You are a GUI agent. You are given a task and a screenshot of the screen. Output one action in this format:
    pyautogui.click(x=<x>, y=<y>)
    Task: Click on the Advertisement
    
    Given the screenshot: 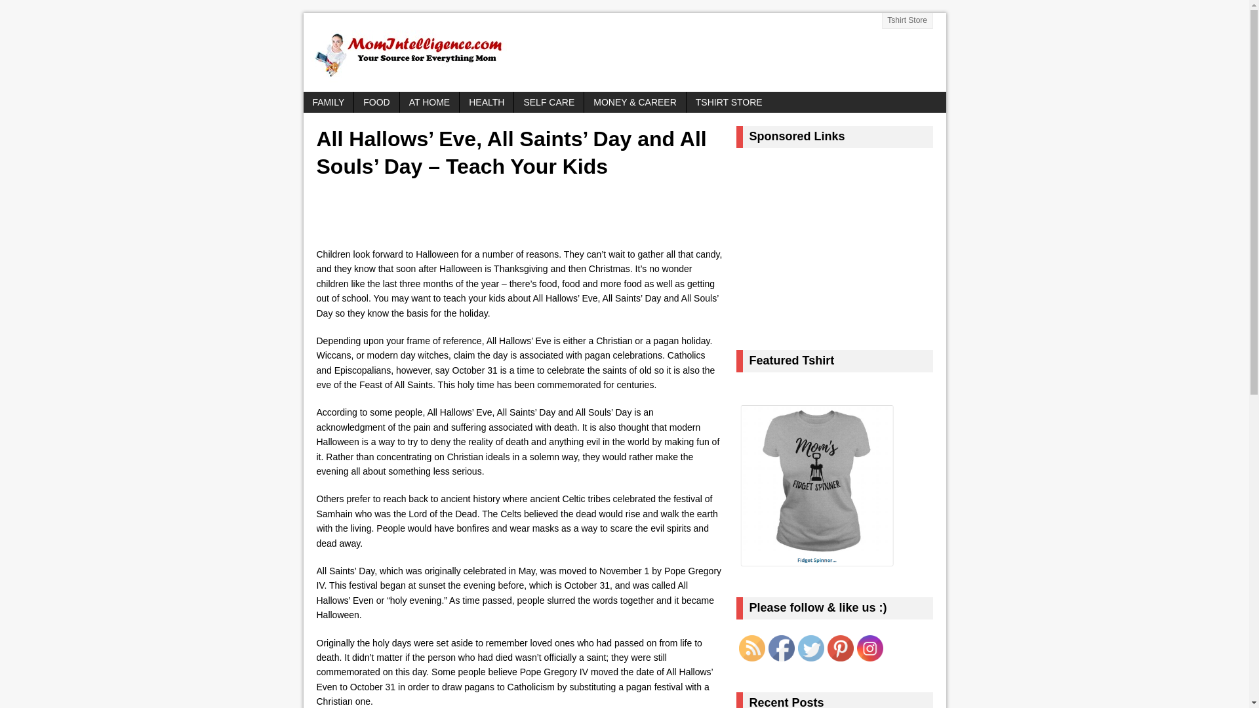 What is the action you would take?
    pyautogui.click(x=477, y=215)
    